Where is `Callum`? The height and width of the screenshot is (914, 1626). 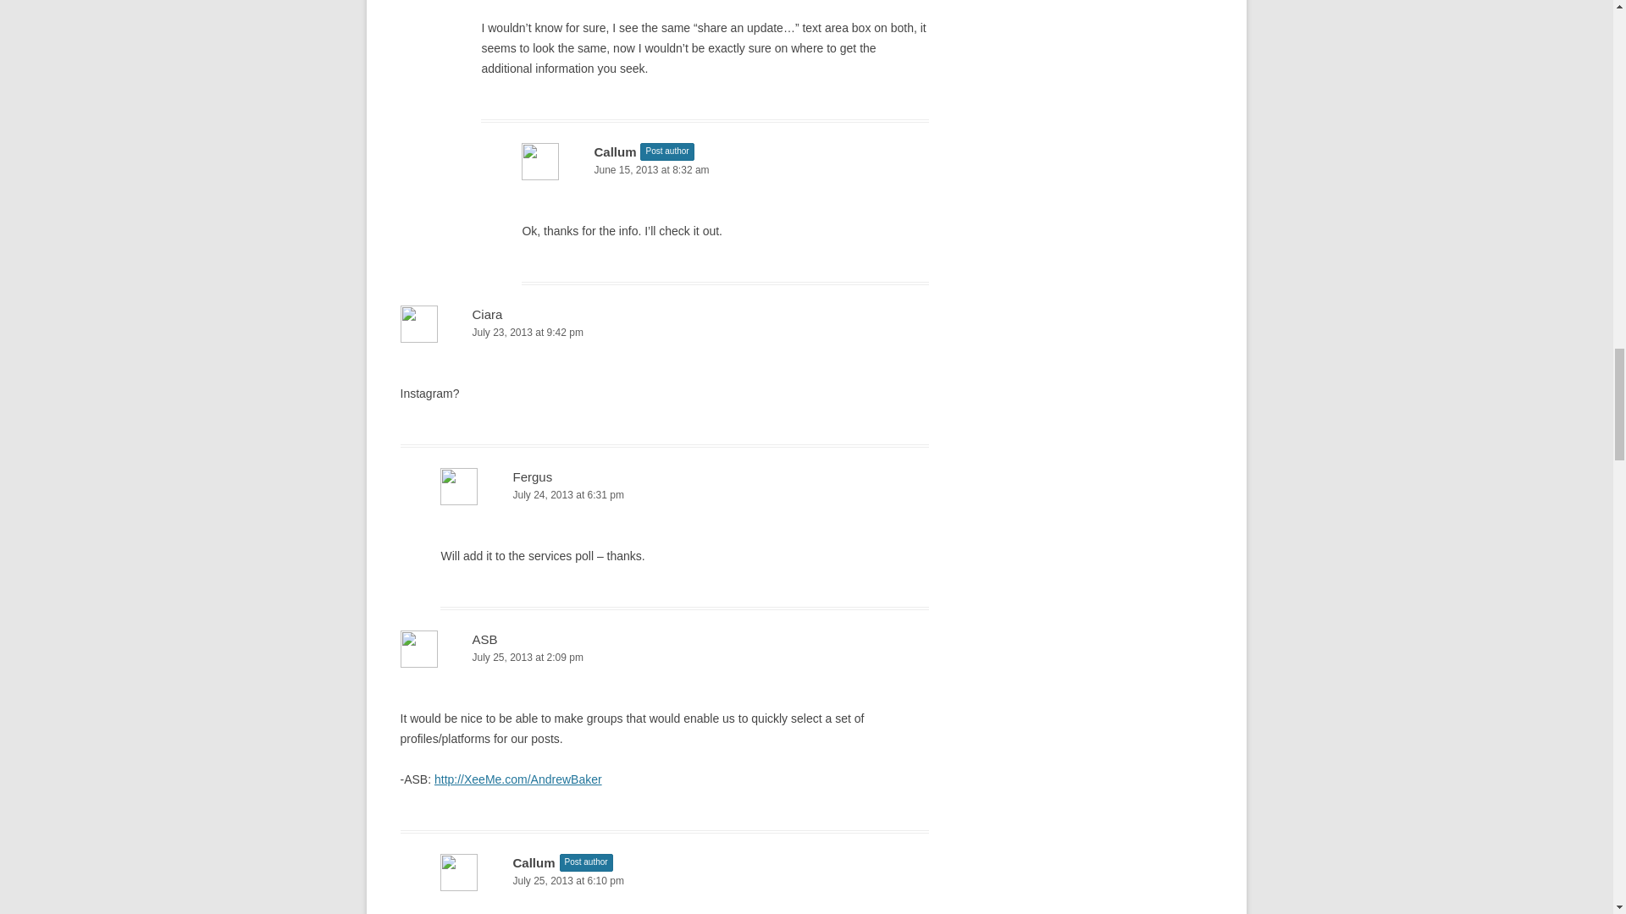 Callum is located at coordinates (533, 862).